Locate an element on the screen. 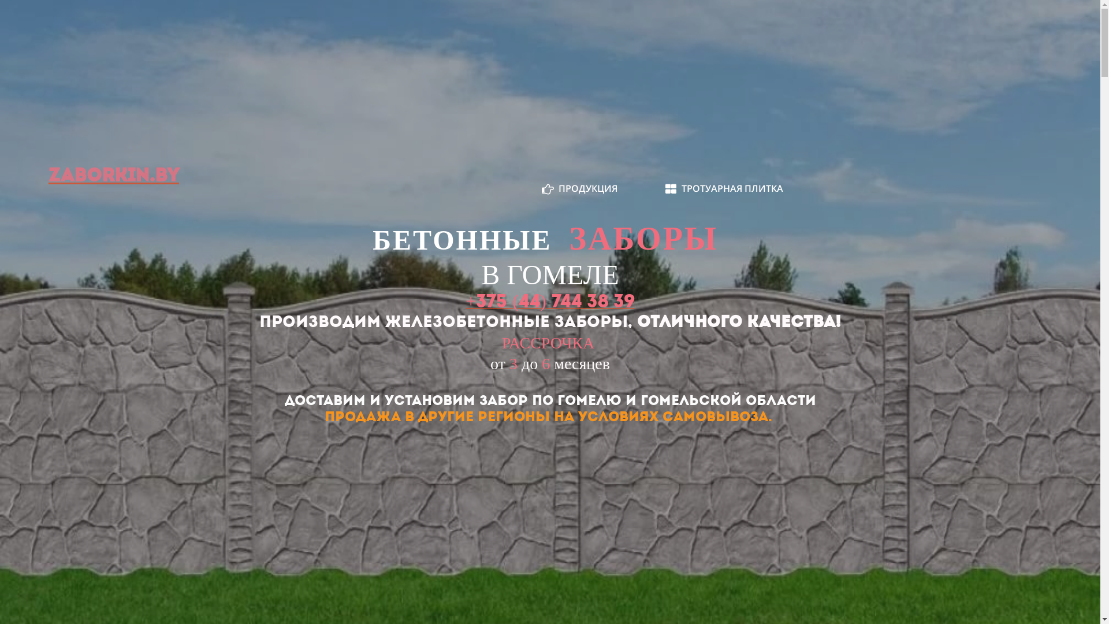  +375 (44) 744 38 39 is located at coordinates (550, 305).